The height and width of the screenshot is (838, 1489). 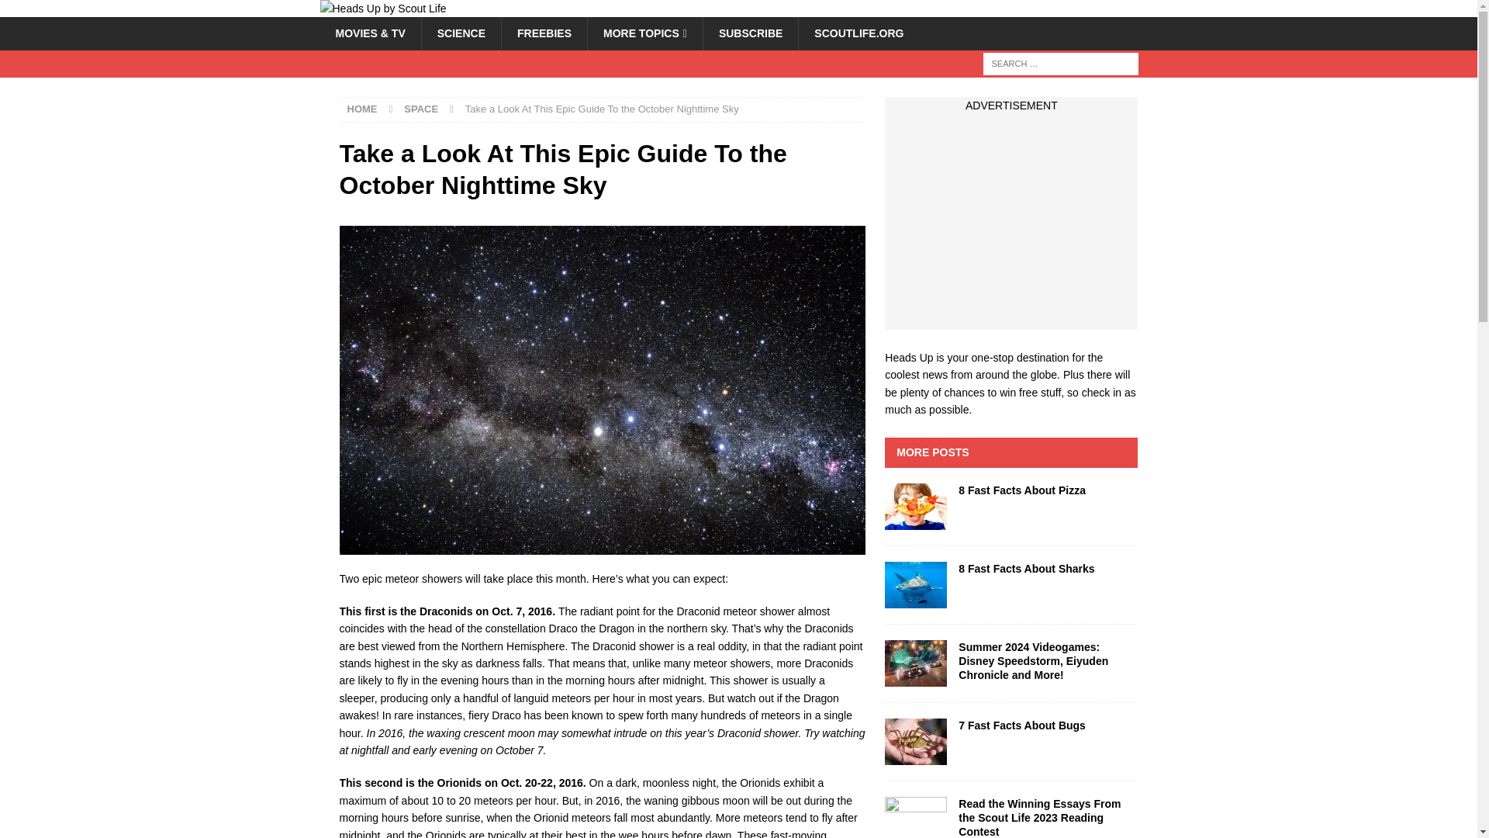 I want to click on SPACE, so click(x=420, y=109).